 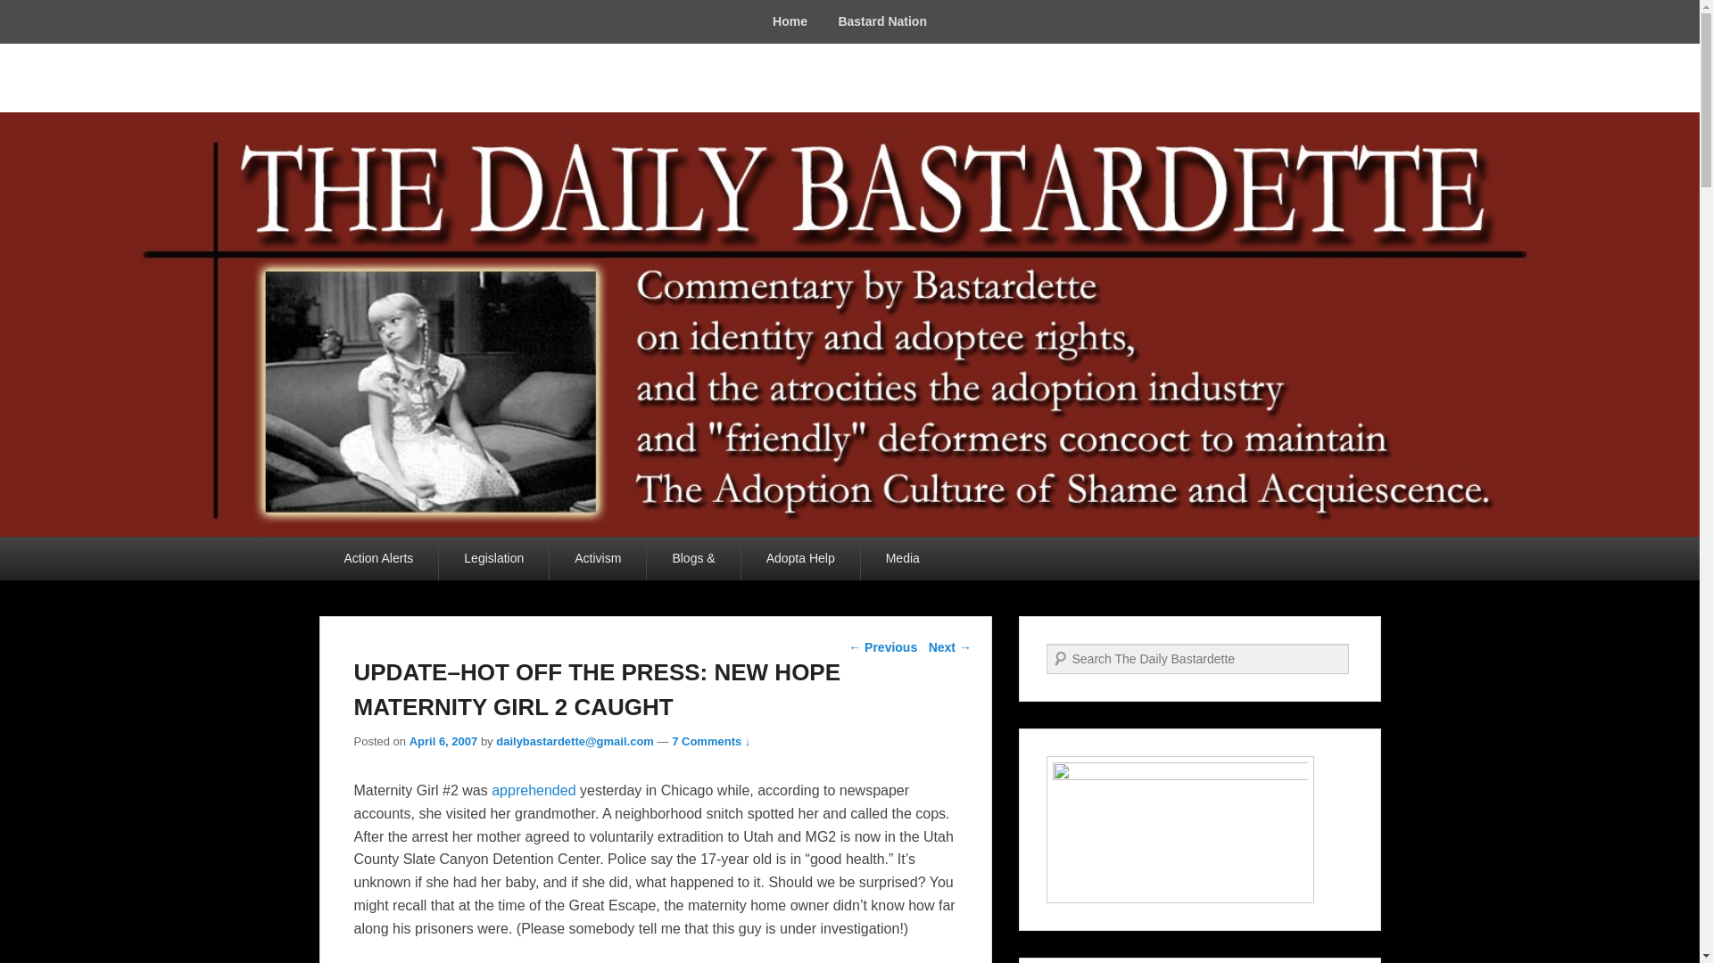 What do you see at coordinates (492, 558) in the screenshot?
I see `Legislation` at bounding box center [492, 558].